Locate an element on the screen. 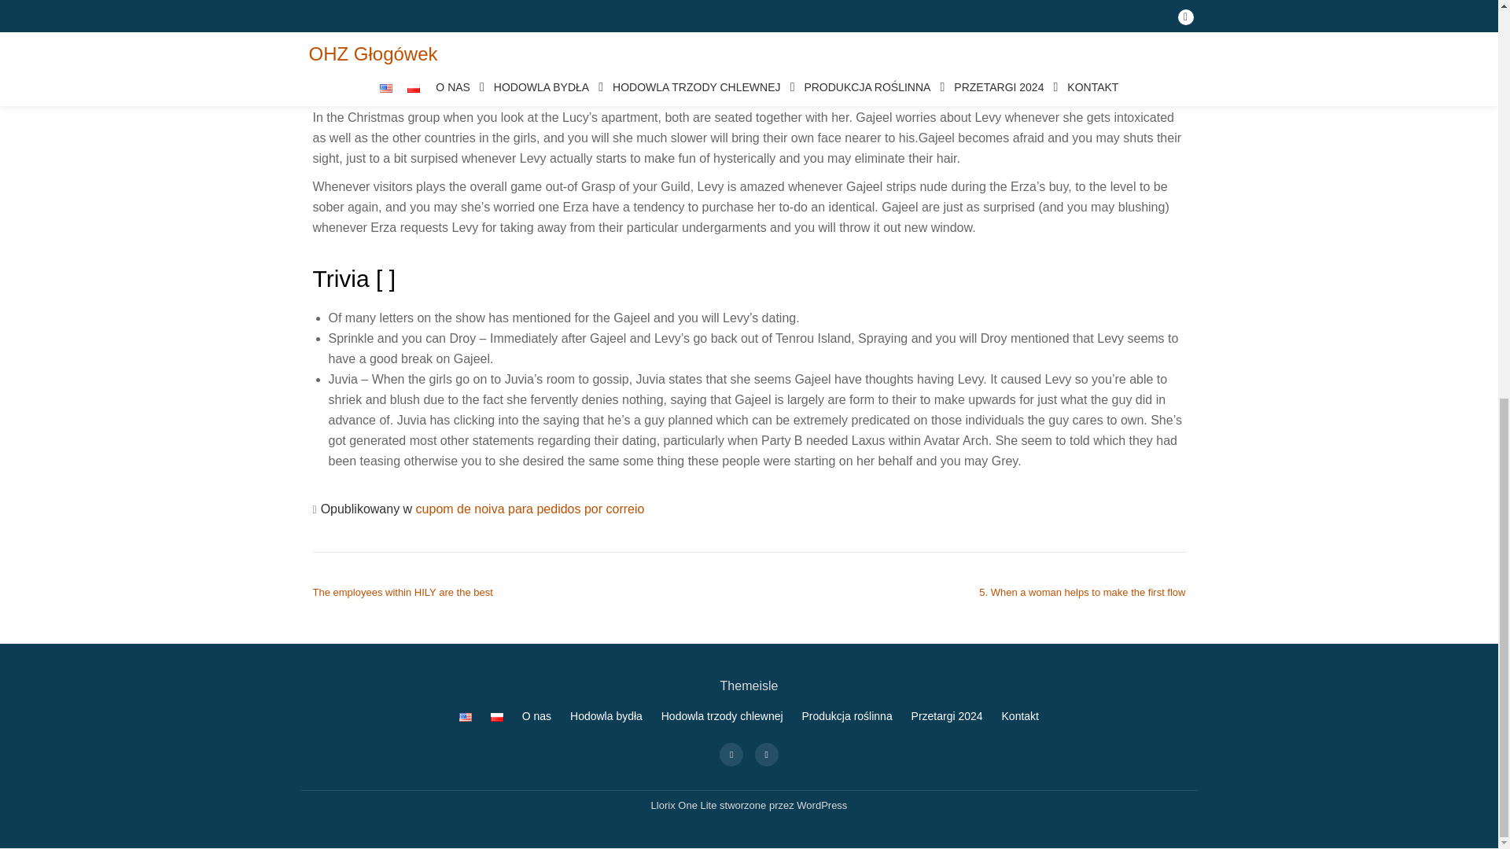 The width and height of the screenshot is (1510, 849). cupom de noiva para pedidos por correio is located at coordinates (530, 509).